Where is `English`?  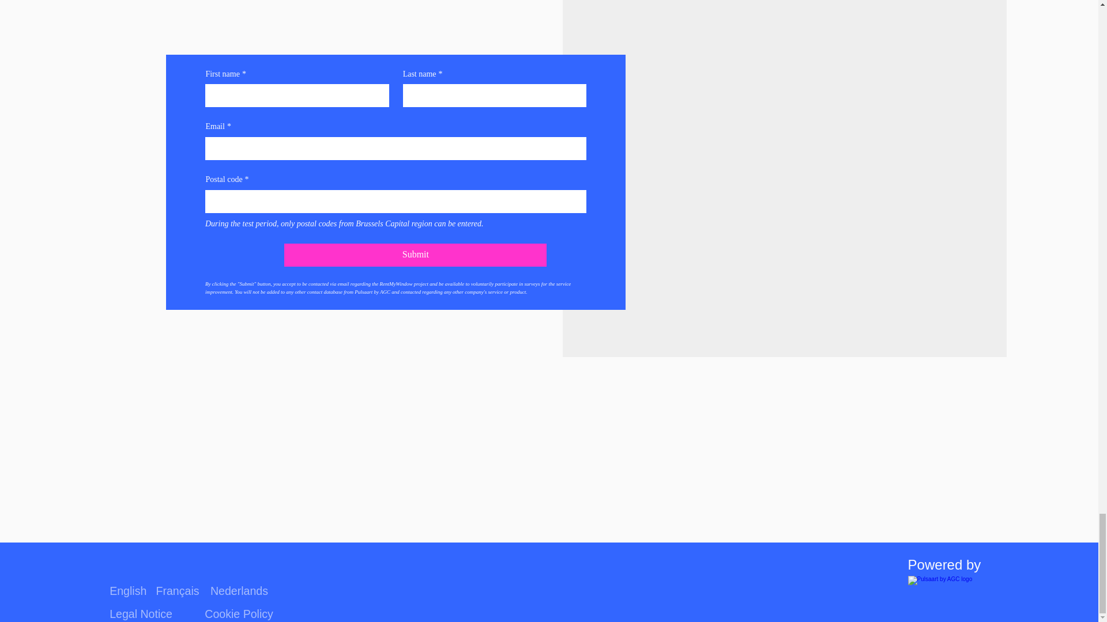 English is located at coordinates (128, 591).